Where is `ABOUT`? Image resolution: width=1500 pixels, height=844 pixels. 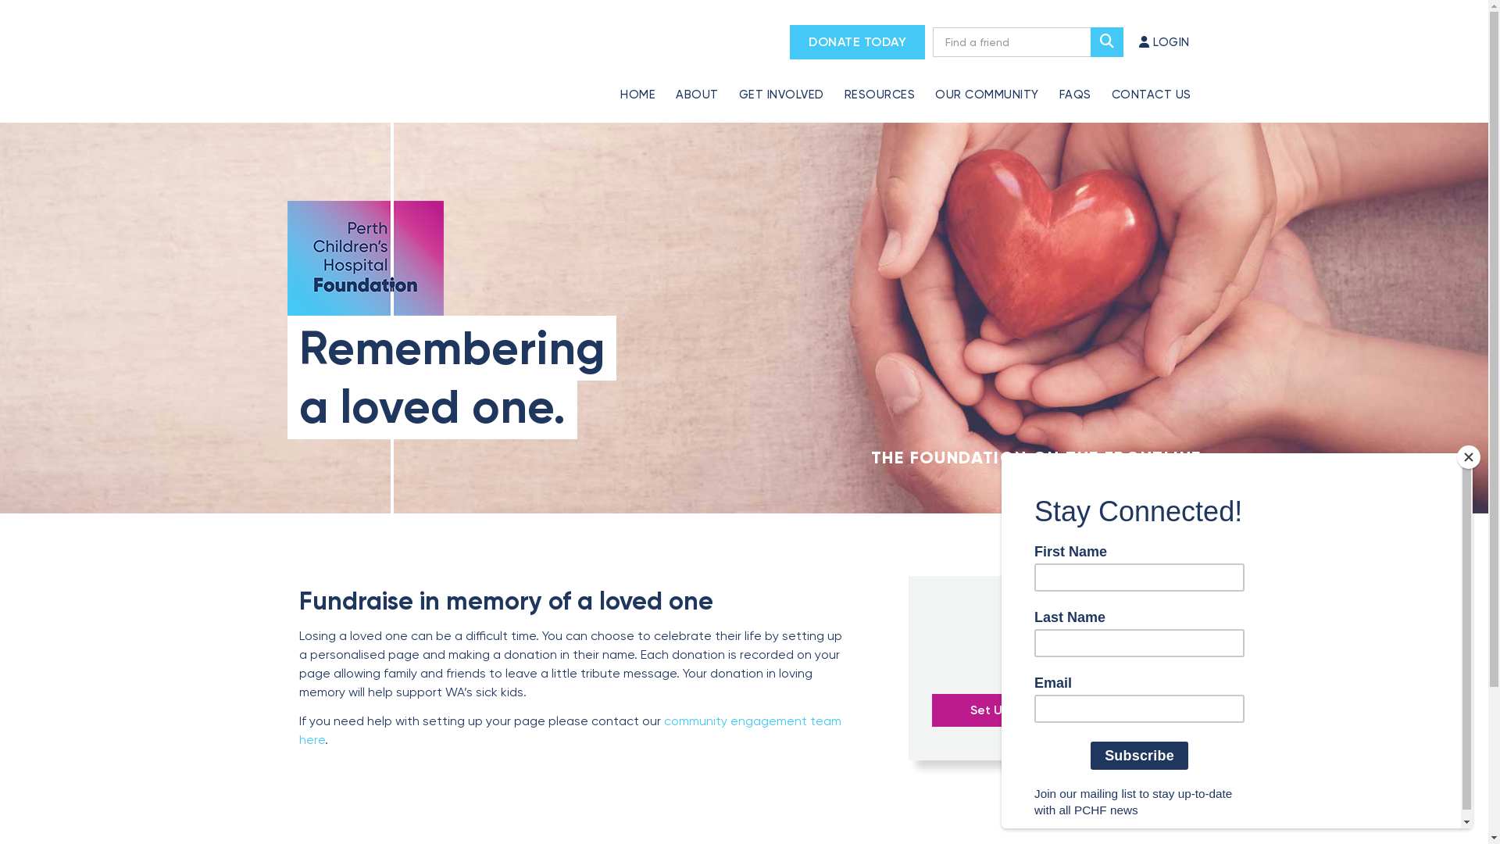
ABOUT is located at coordinates (697, 86).